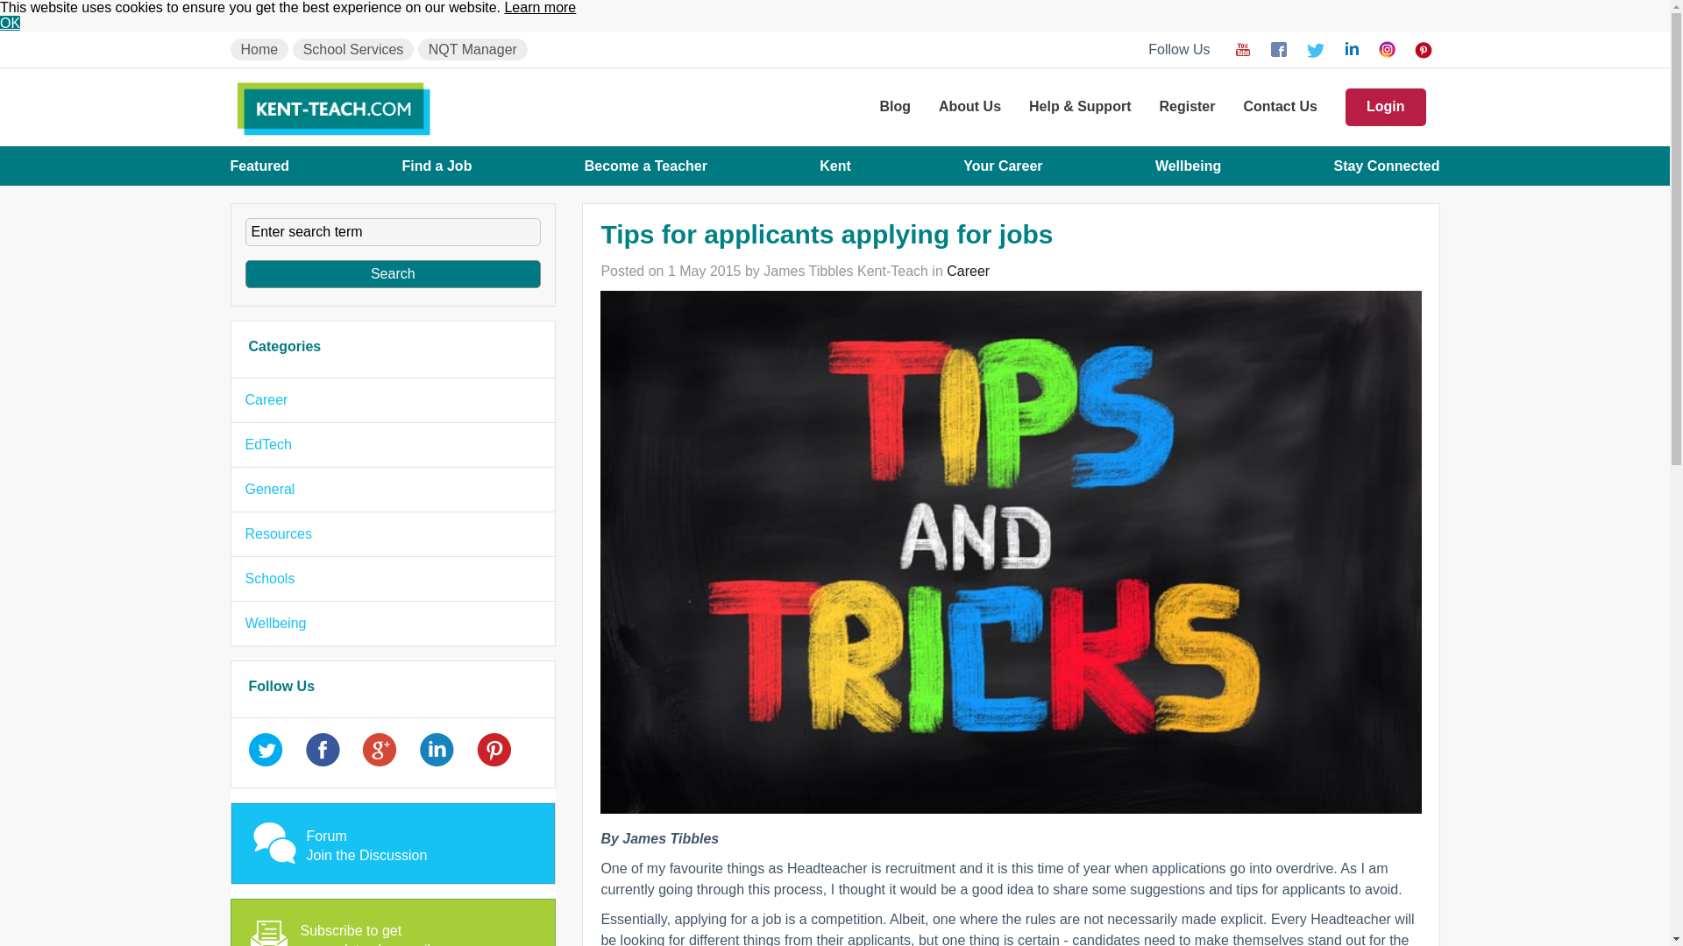 This screenshot has height=946, width=1683. What do you see at coordinates (258, 49) in the screenshot?
I see `Home` at bounding box center [258, 49].